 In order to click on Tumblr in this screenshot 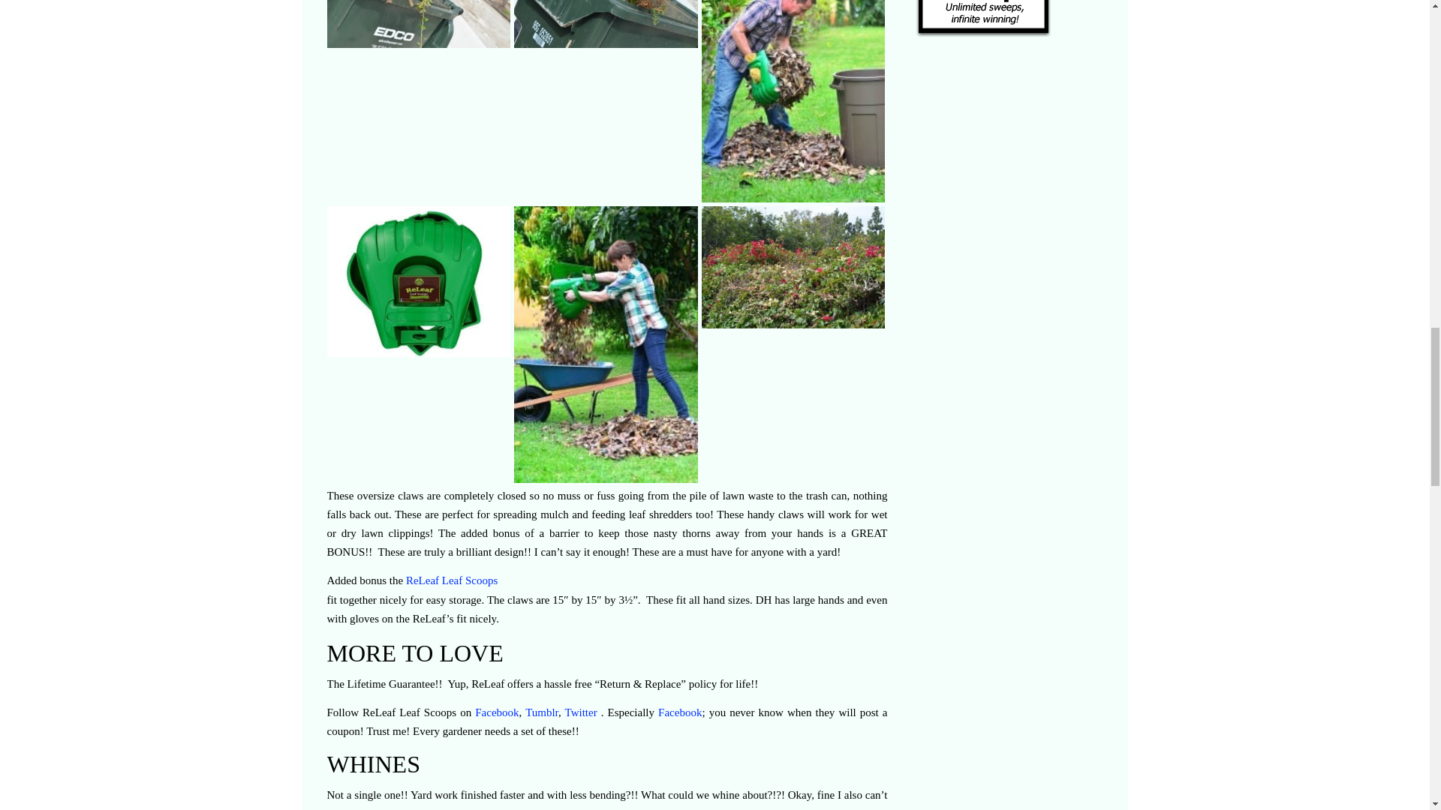, I will do `click(542, 712)`.